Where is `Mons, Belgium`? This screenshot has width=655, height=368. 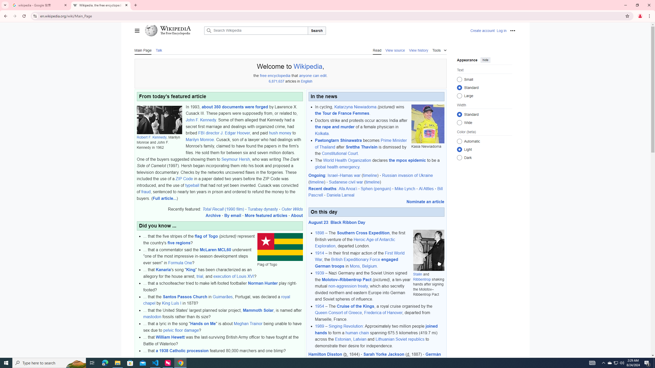 Mons, Belgium is located at coordinates (363, 266).